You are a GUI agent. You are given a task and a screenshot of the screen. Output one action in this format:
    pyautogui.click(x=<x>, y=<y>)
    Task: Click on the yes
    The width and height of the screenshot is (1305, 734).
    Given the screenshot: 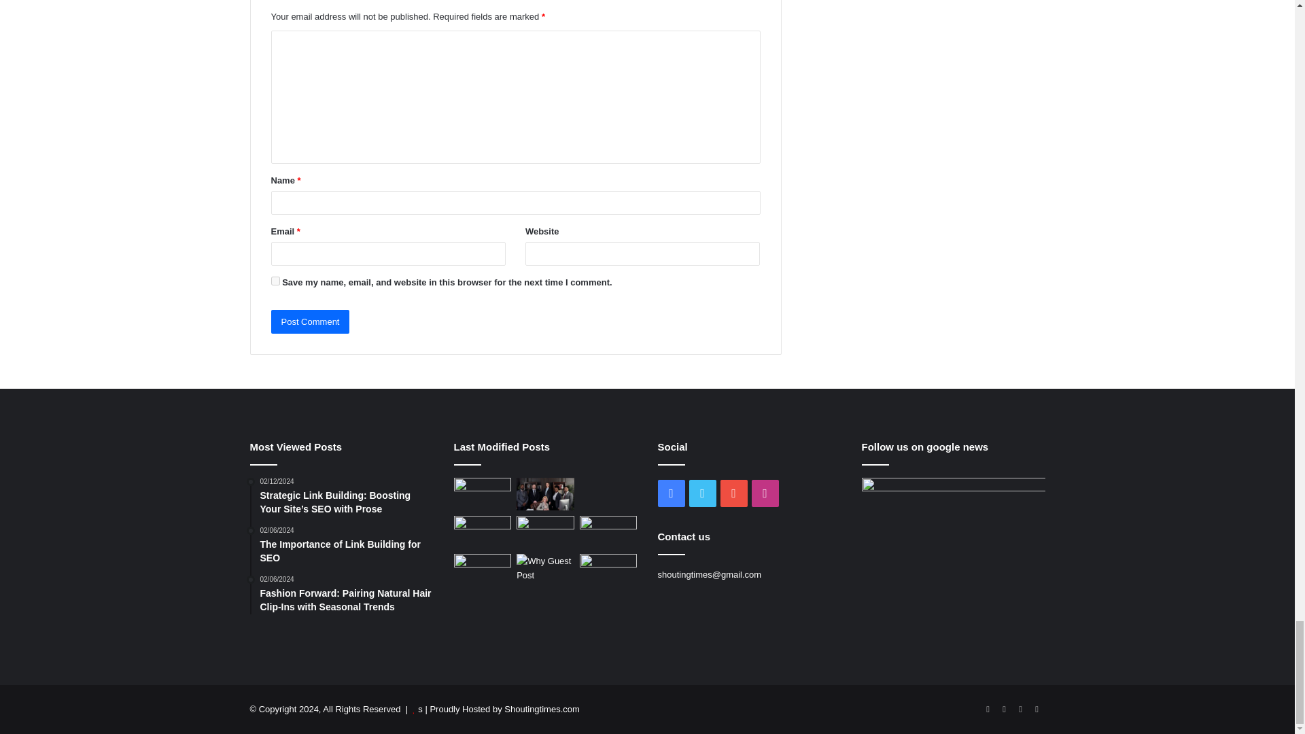 What is the action you would take?
    pyautogui.click(x=275, y=281)
    